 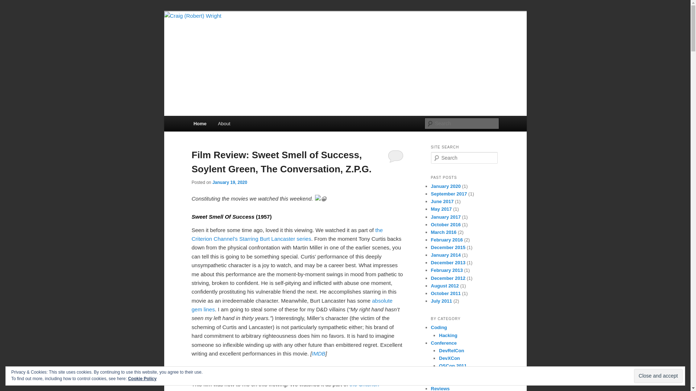 I want to click on Close and accept, so click(x=658, y=376).